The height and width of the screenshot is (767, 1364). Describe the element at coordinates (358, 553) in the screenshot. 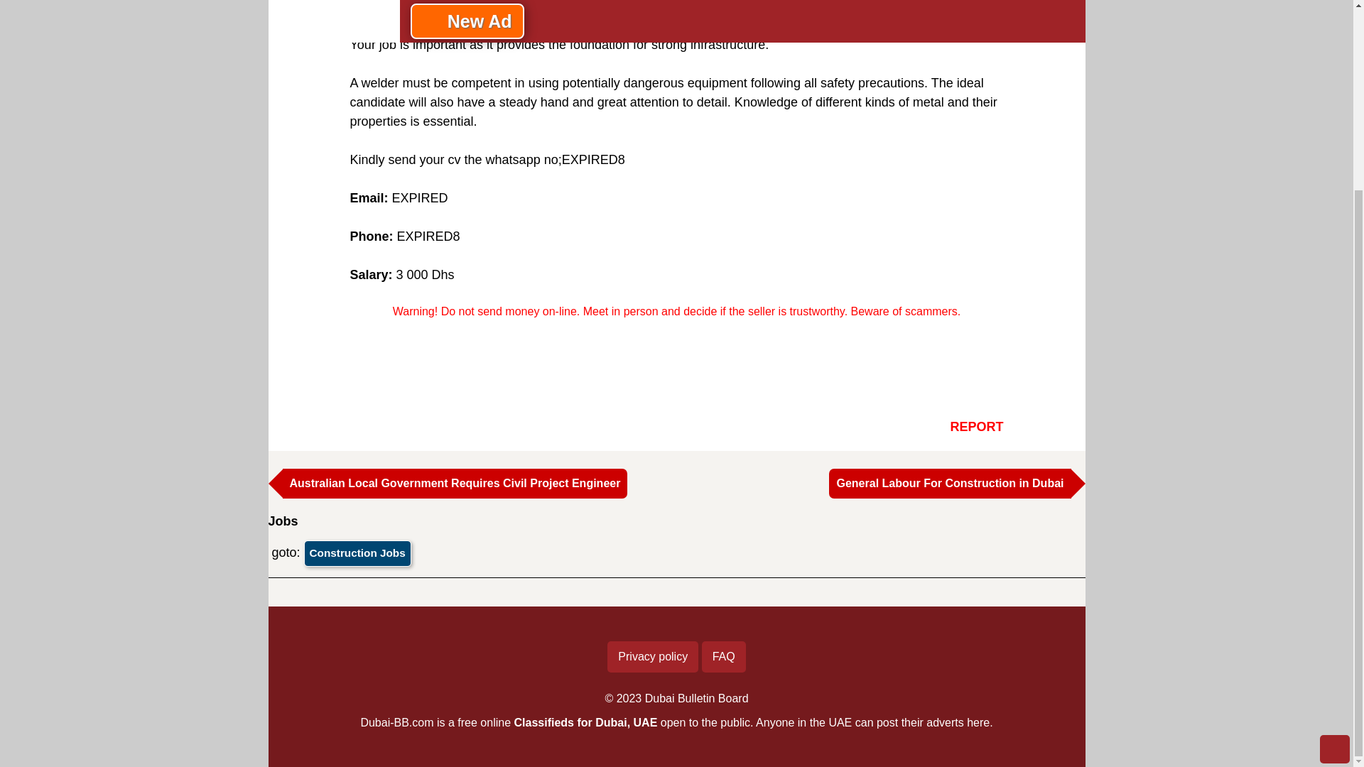

I see `Construction Jobs` at that location.